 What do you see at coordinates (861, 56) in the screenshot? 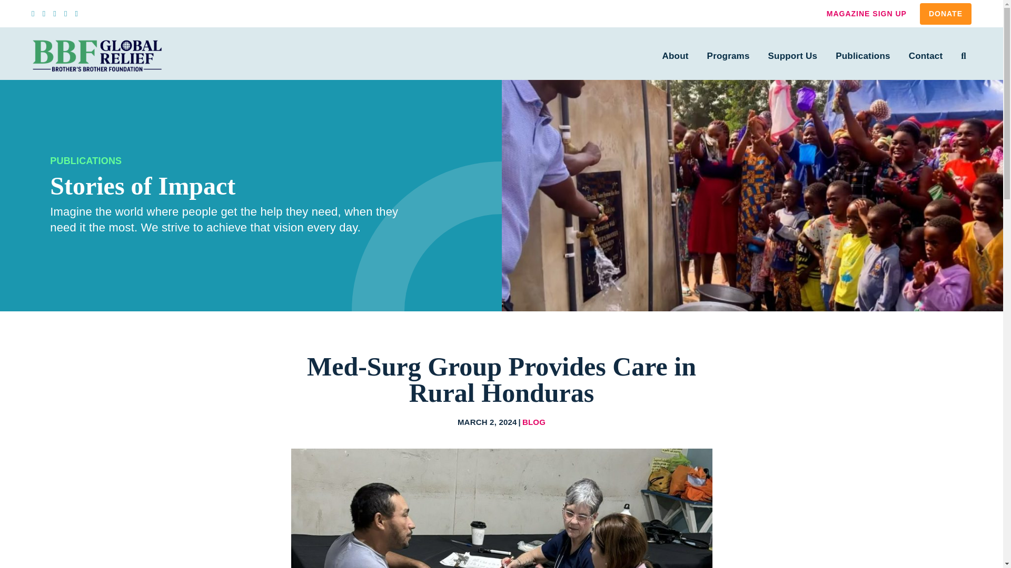
I see `Publications` at bounding box center [861, 56].